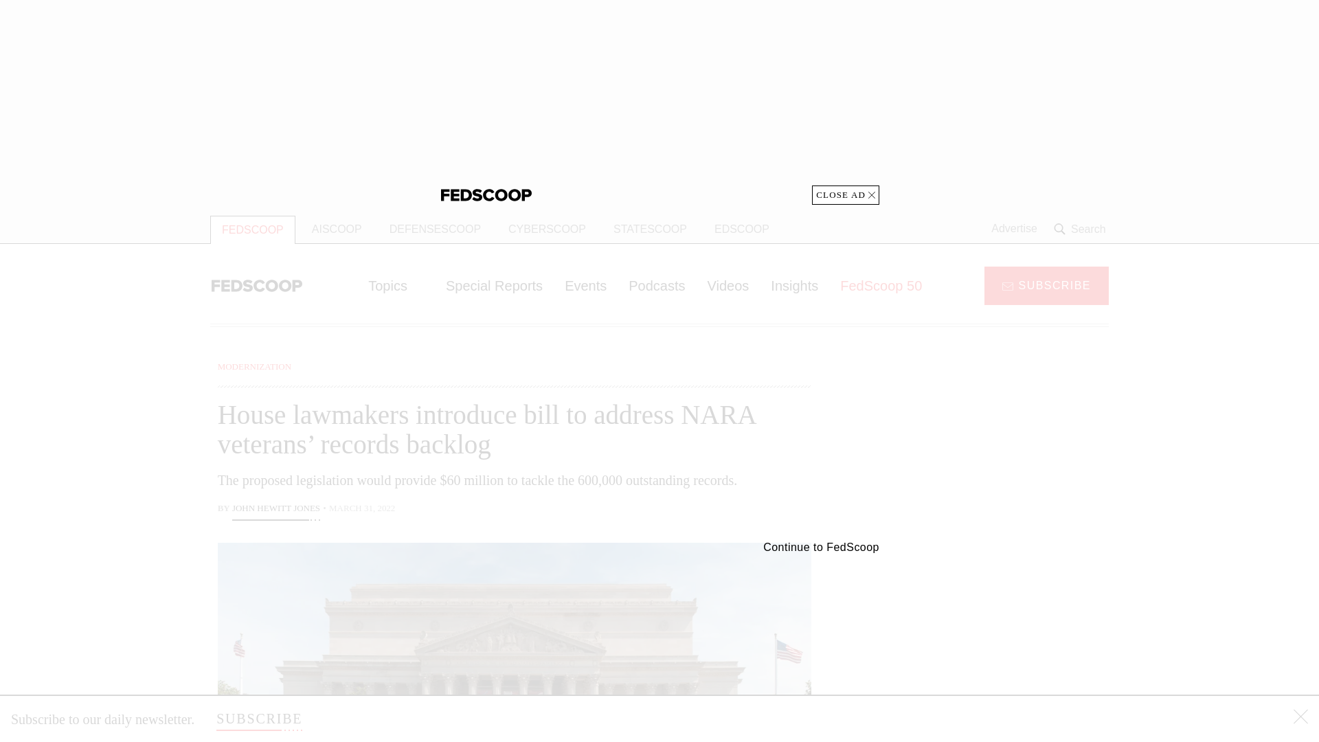  What do you see at coordinates (881, 285) in the screenshot?
I see `FedScoop 50` at bounding box center [881, 285].